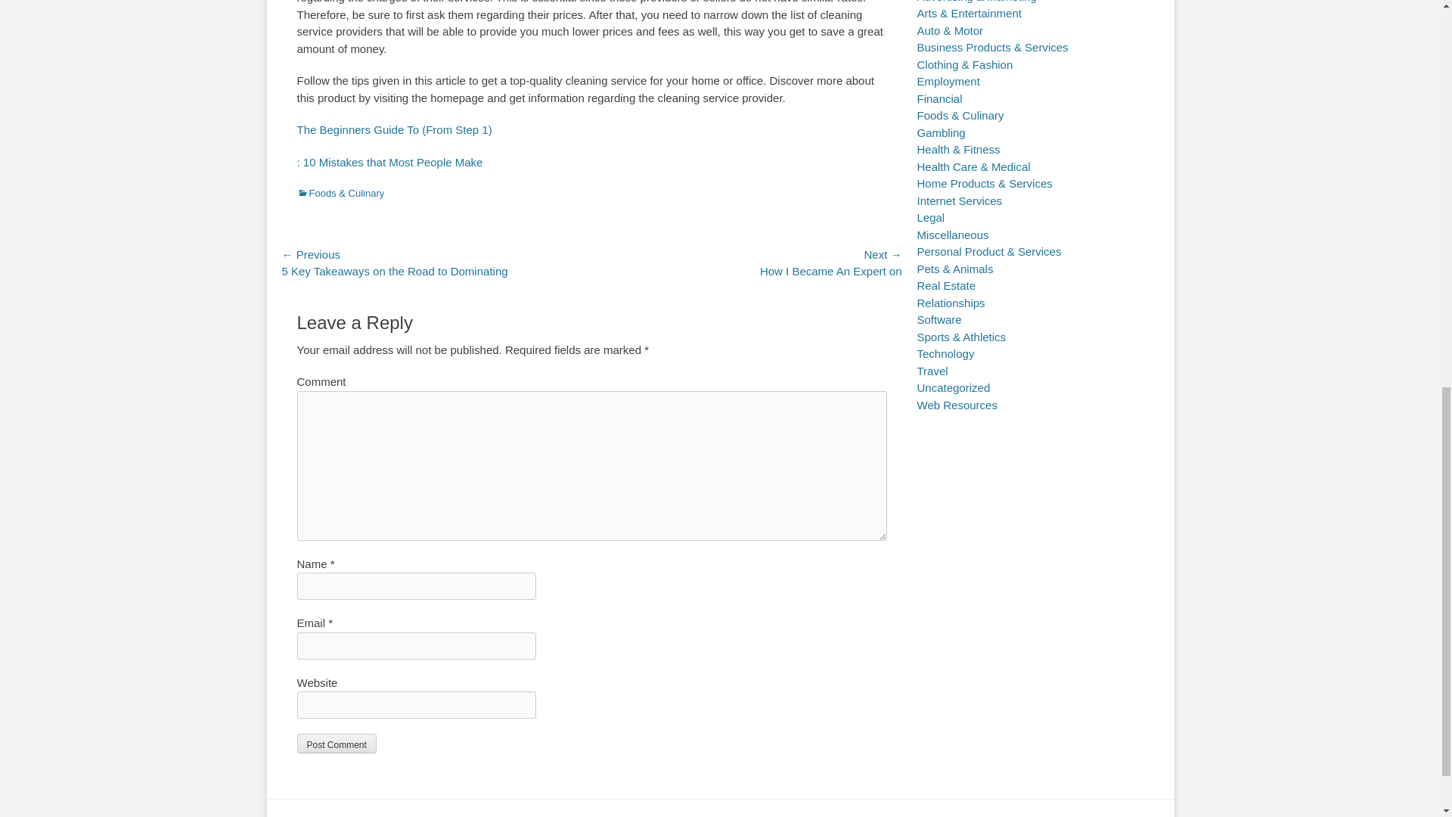 This screenshot has height=817, width=1452. Describe the element at coordinates (336, 743) in the screenshot. I see `Post Comment` at that location.